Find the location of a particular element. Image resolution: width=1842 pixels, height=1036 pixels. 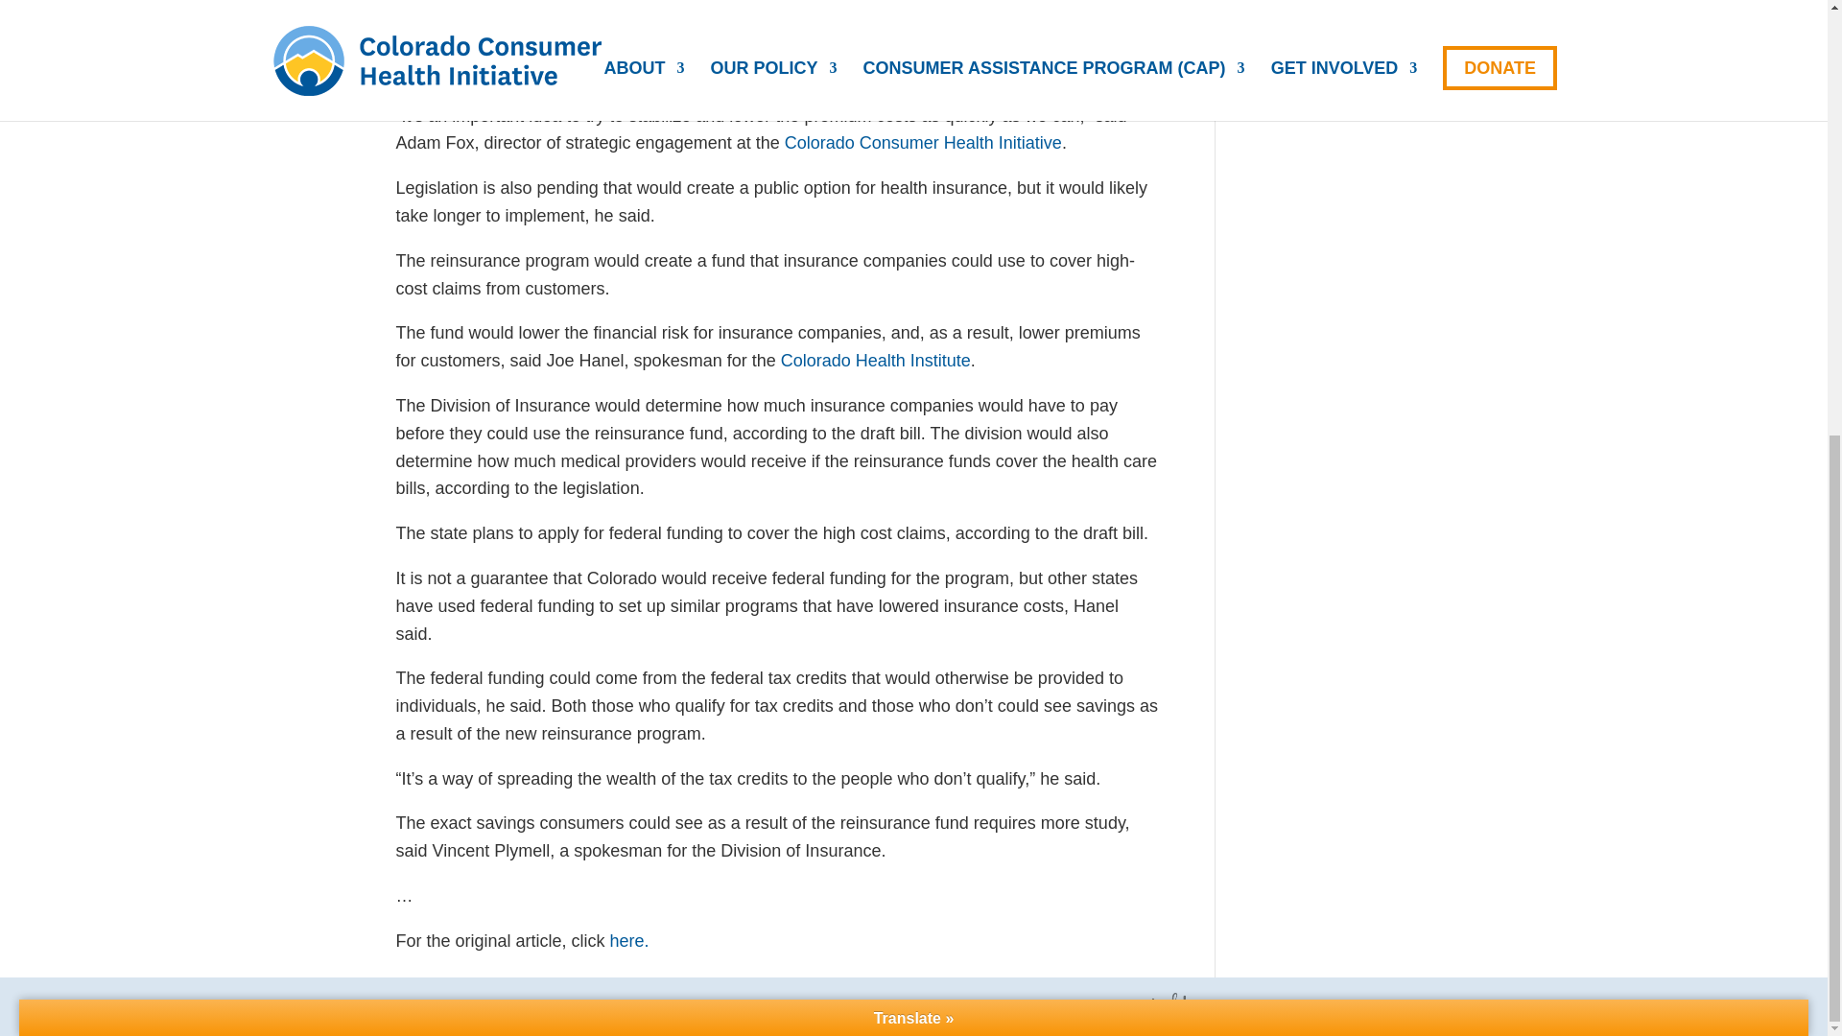

here.  is located at coordinates (631, 940).